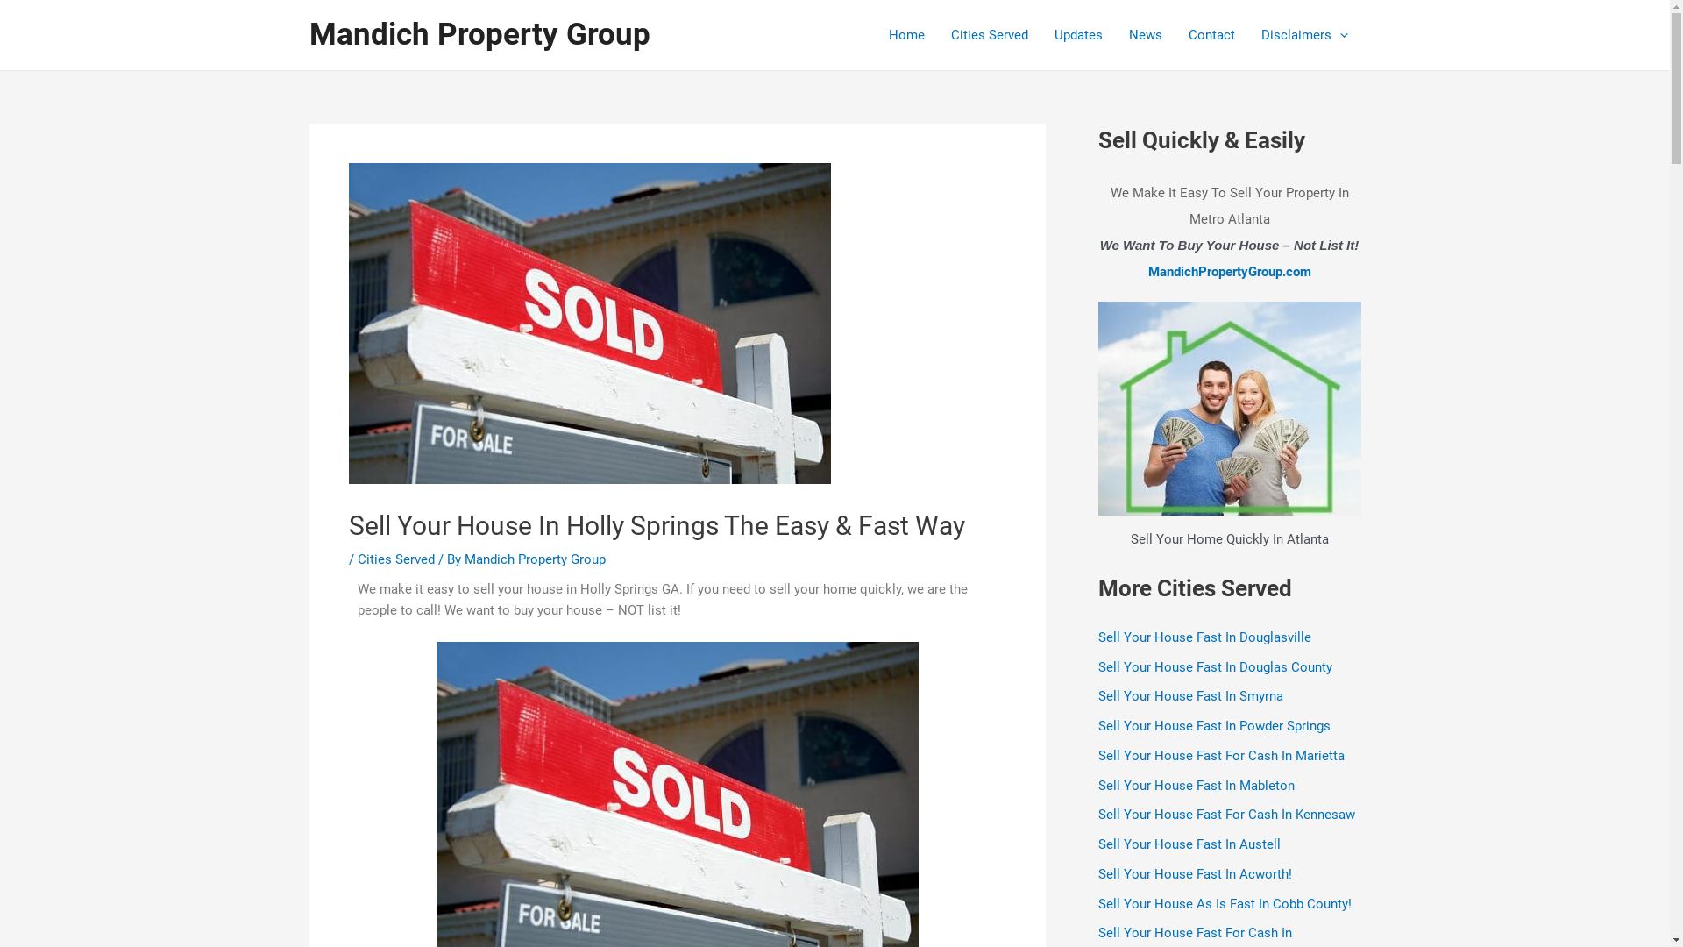  I want to click on Cities Served, so click(396, 559).